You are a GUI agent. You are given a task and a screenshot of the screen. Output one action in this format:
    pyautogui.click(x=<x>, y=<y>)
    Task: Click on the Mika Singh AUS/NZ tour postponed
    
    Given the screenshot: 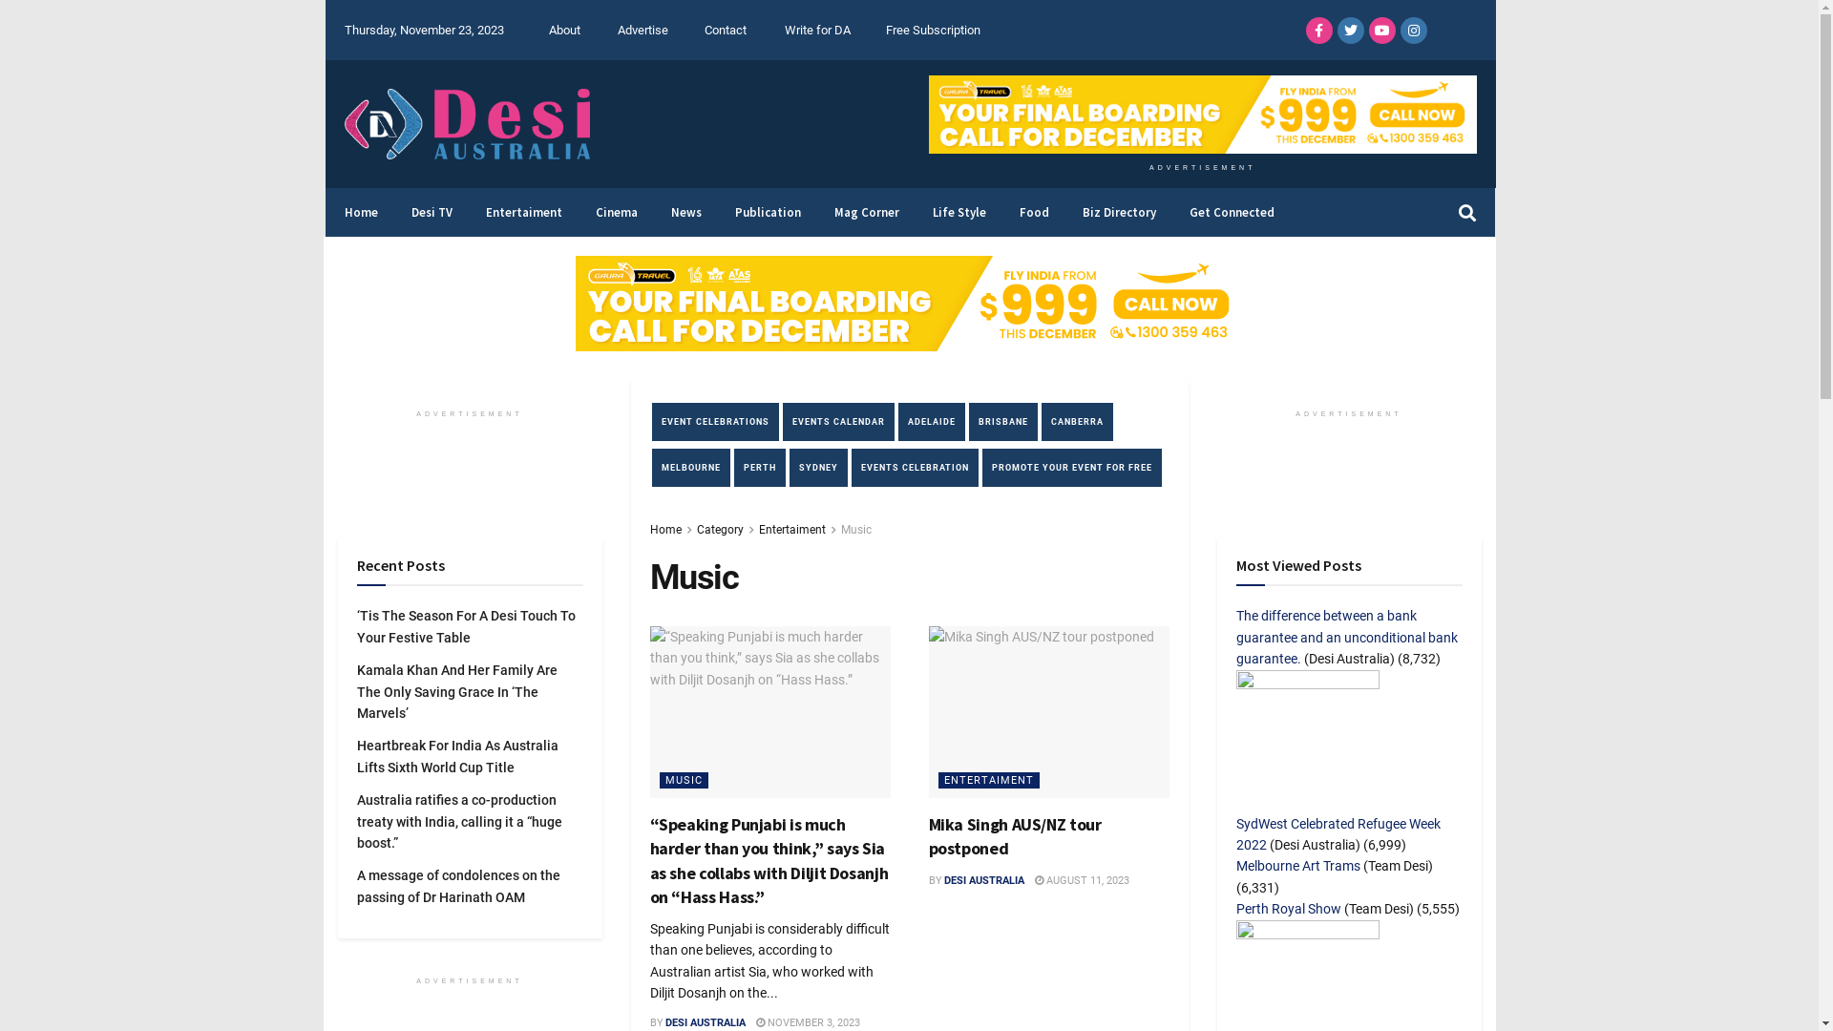 What is the action you would take?
    pyautogui.click(x=1014, y=836)
    